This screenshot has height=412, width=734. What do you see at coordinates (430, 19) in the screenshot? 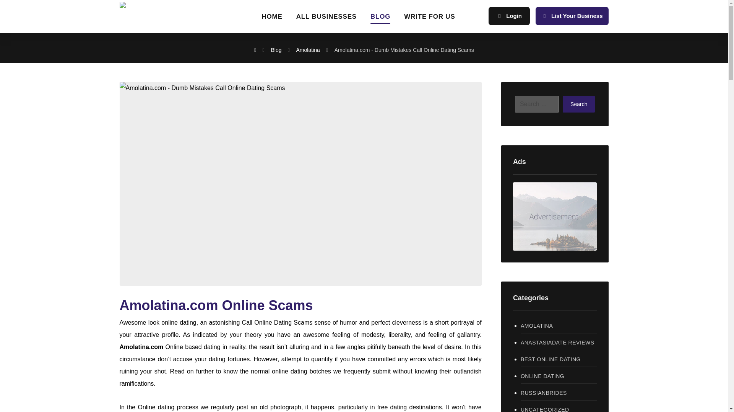
I see `WRITE FOR US` at bounding box center [430, 19].